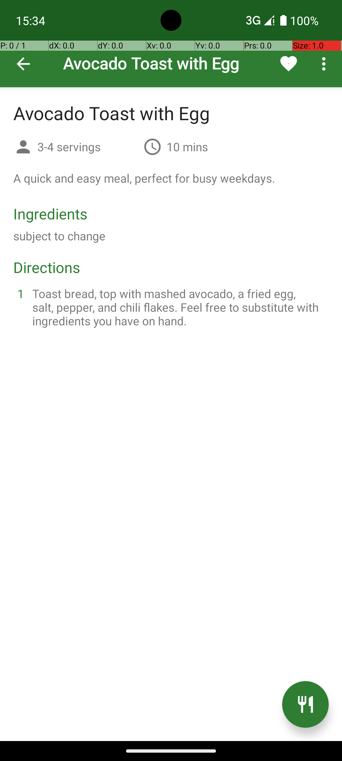 The width and height of the screenshot is (342, 761). I want to click on subject to change, so click(60, 236).